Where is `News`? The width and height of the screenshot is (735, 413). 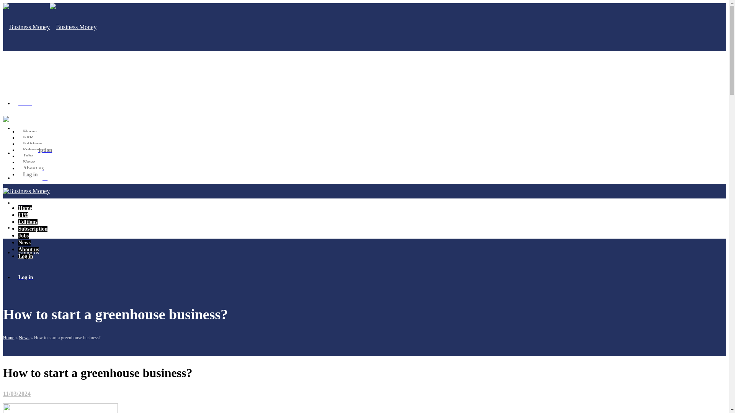 News is located at coordinates (24, 337).